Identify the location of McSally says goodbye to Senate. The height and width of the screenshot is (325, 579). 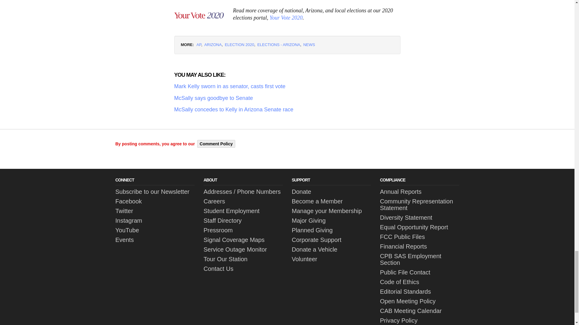
(287, 98).